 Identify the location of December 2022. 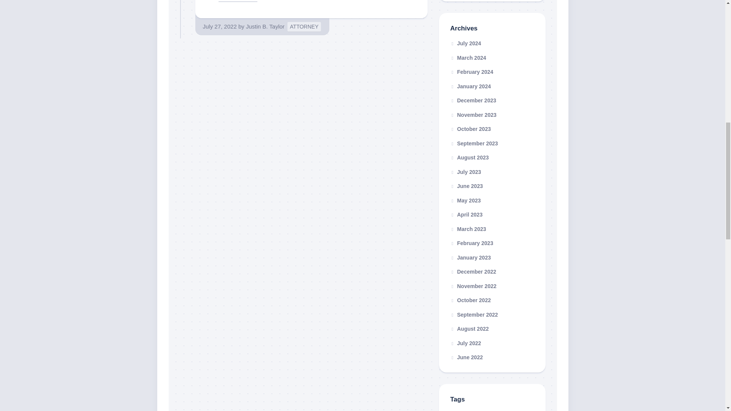
(473, 272).